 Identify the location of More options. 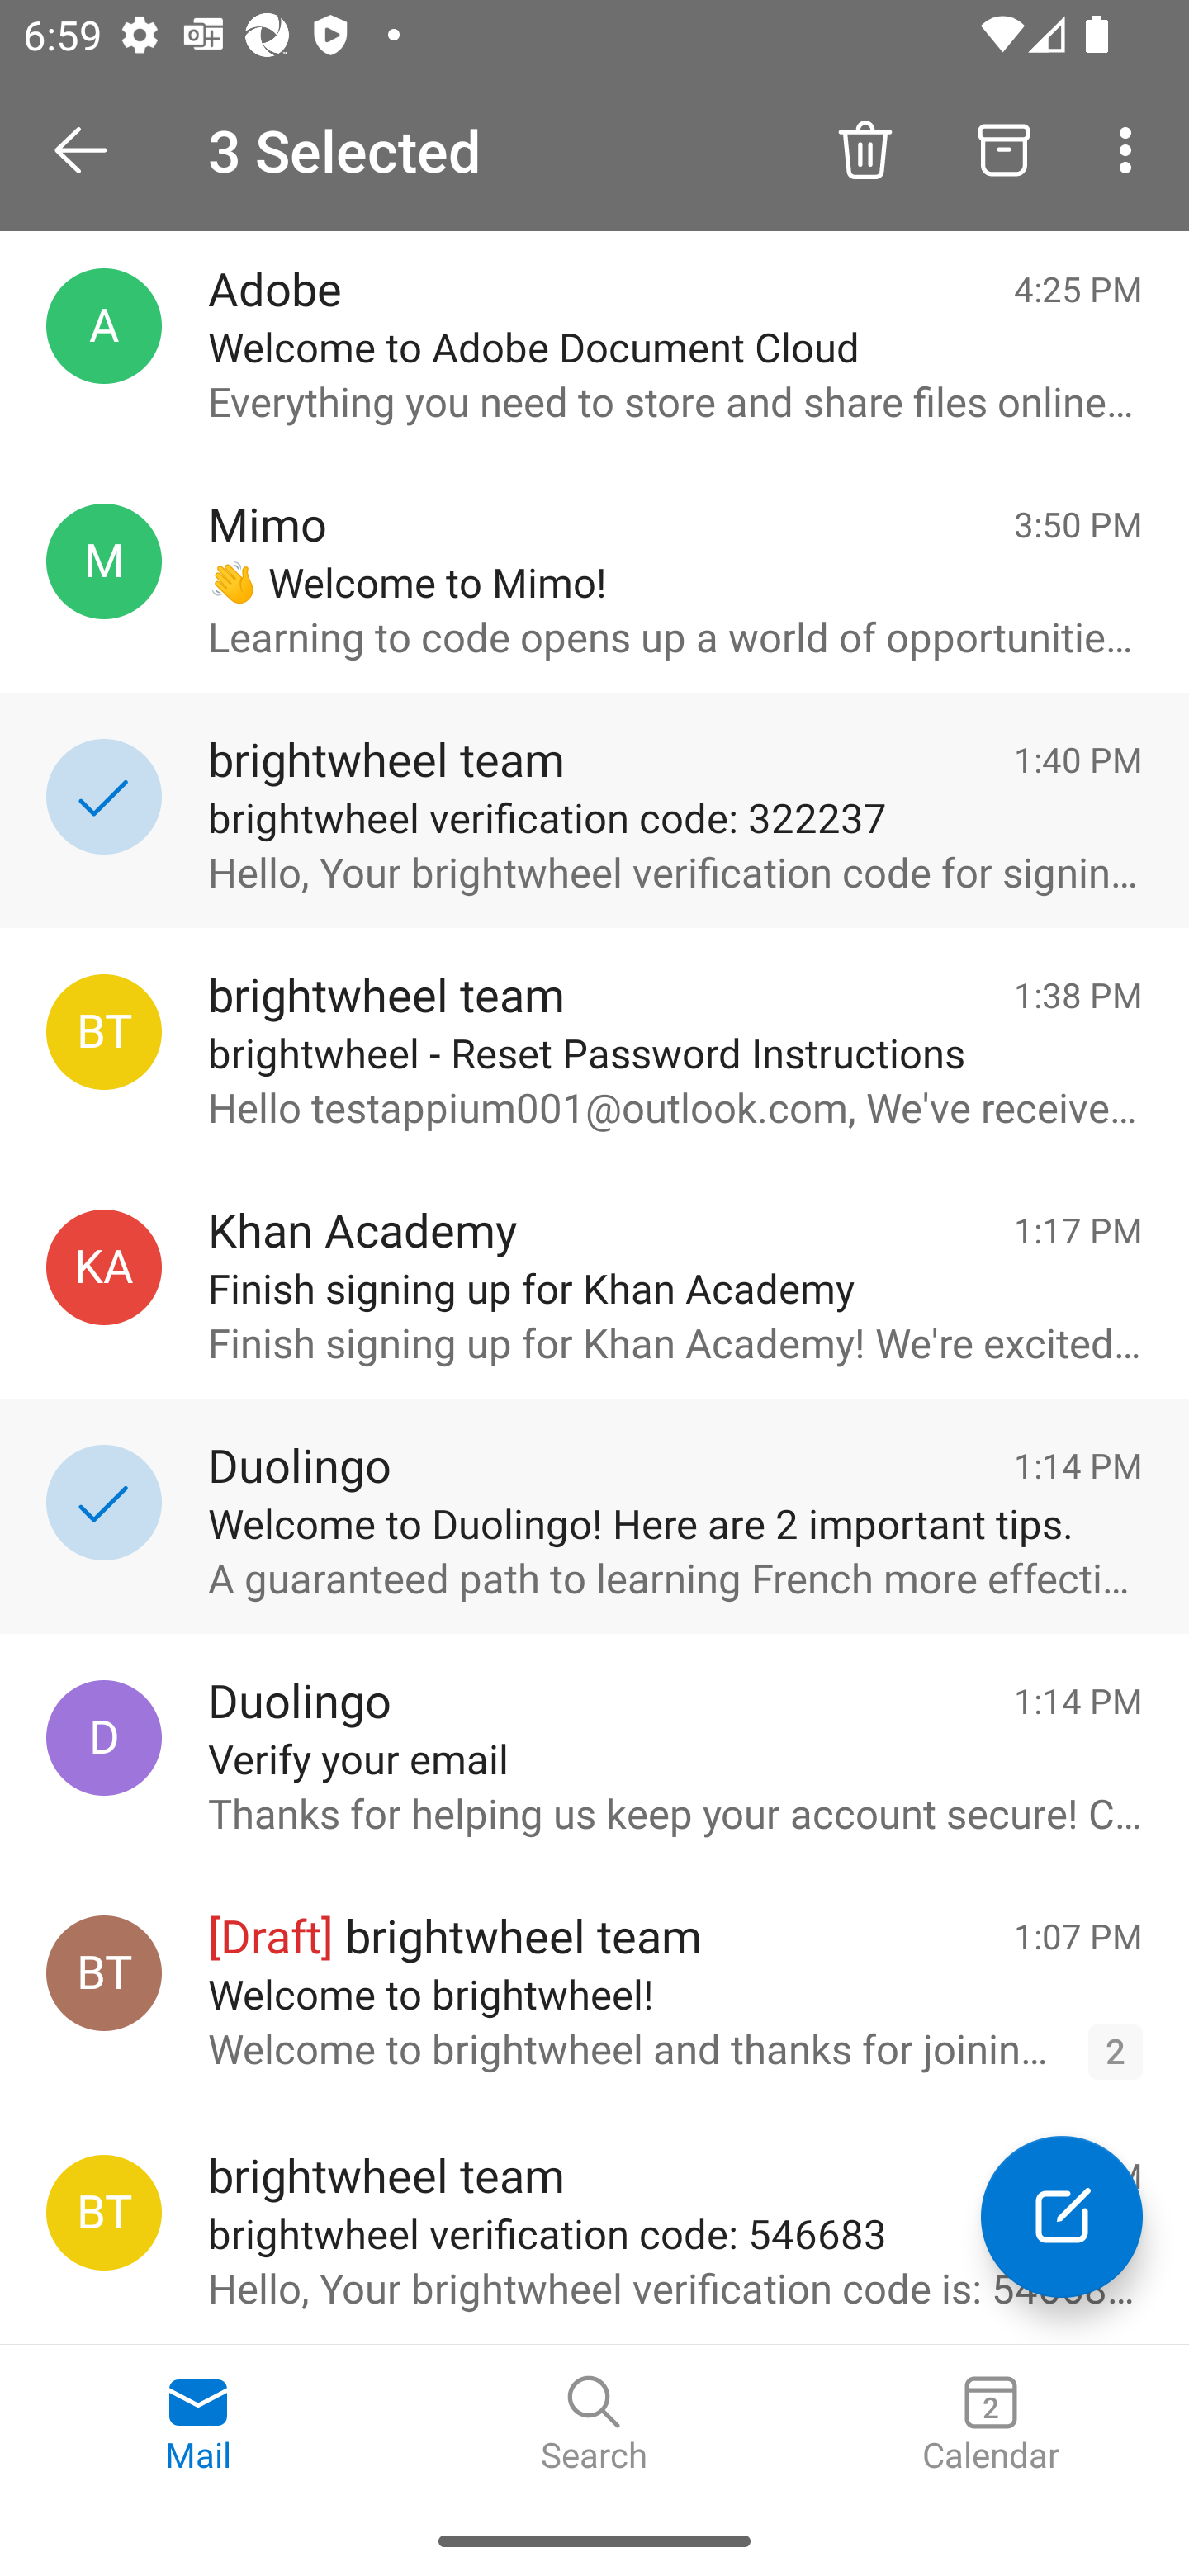
(1131, 149).